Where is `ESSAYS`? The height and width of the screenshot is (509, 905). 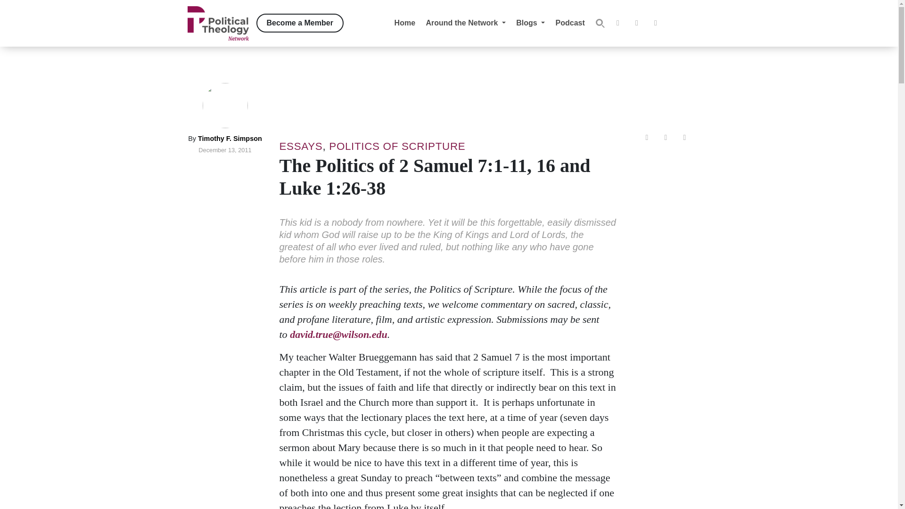 ESSAYS is located at coordinates (300, 146).